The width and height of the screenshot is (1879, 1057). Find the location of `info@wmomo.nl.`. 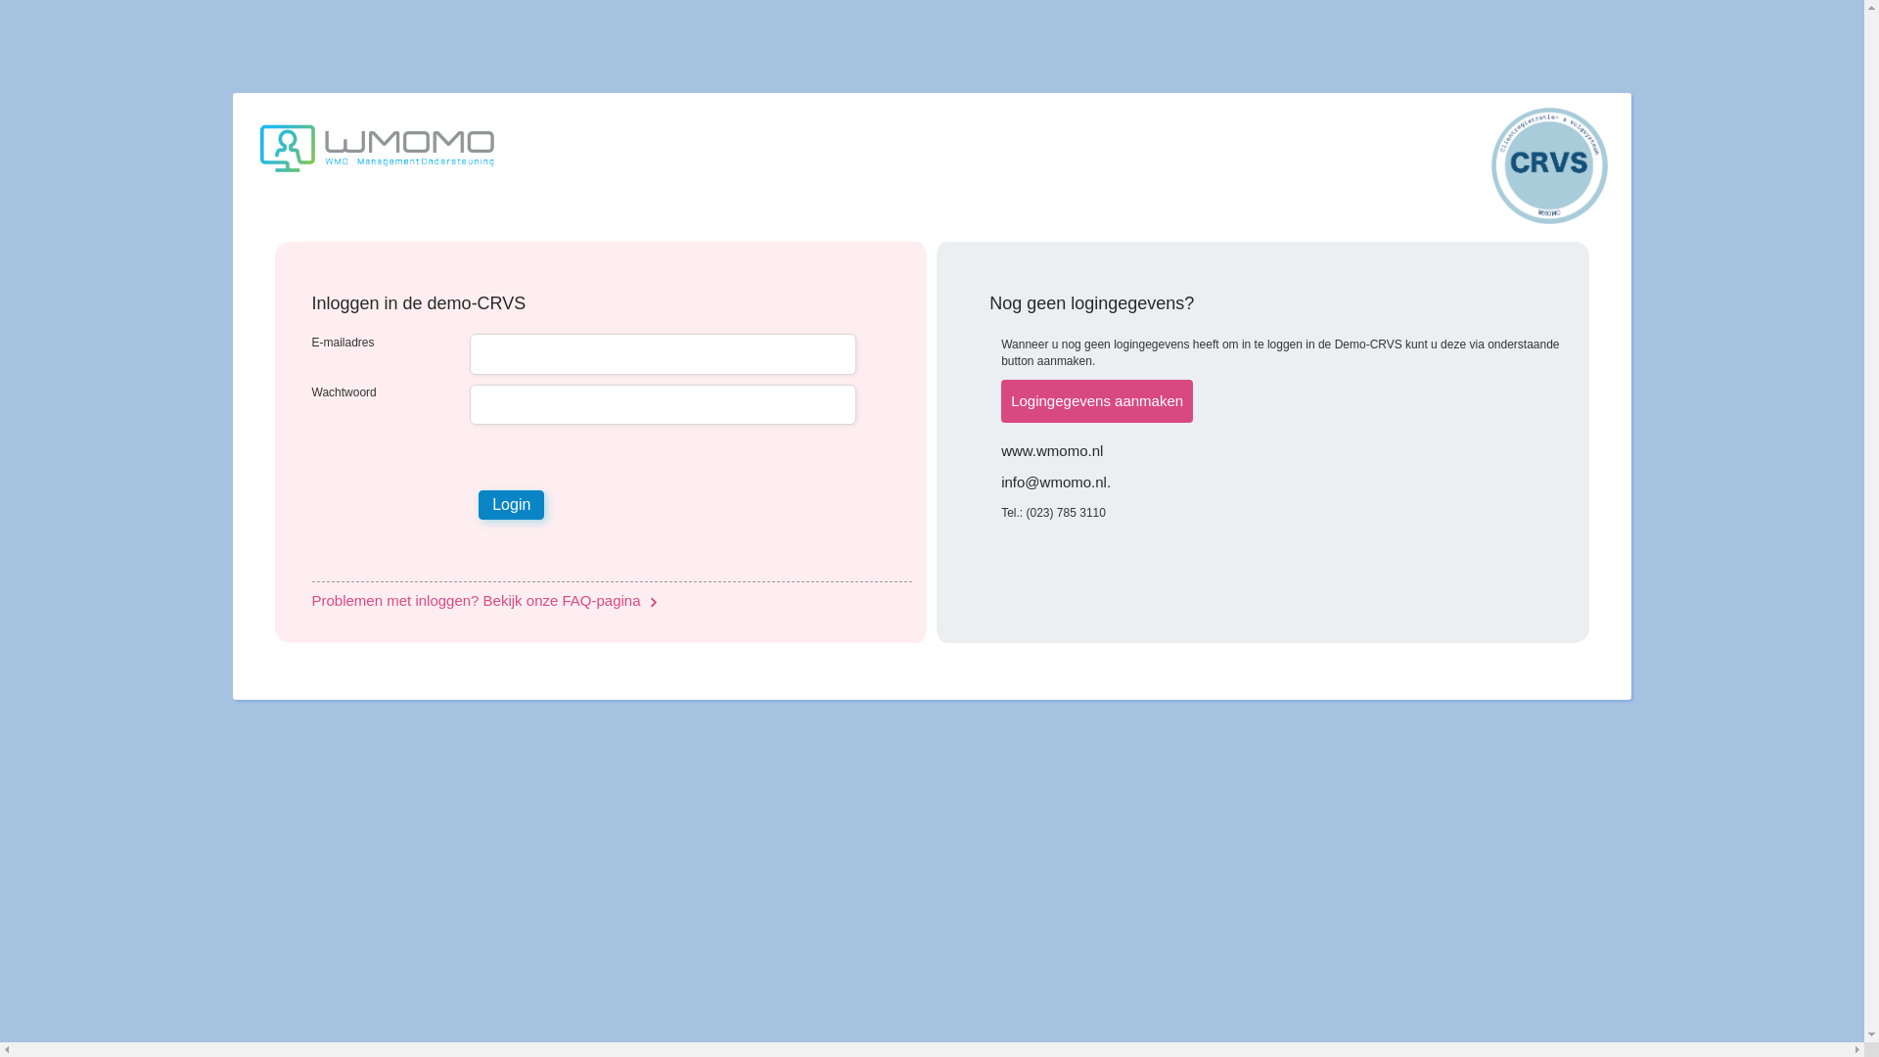

info@wmomo.nl. is located at coordinates (1288, 482).